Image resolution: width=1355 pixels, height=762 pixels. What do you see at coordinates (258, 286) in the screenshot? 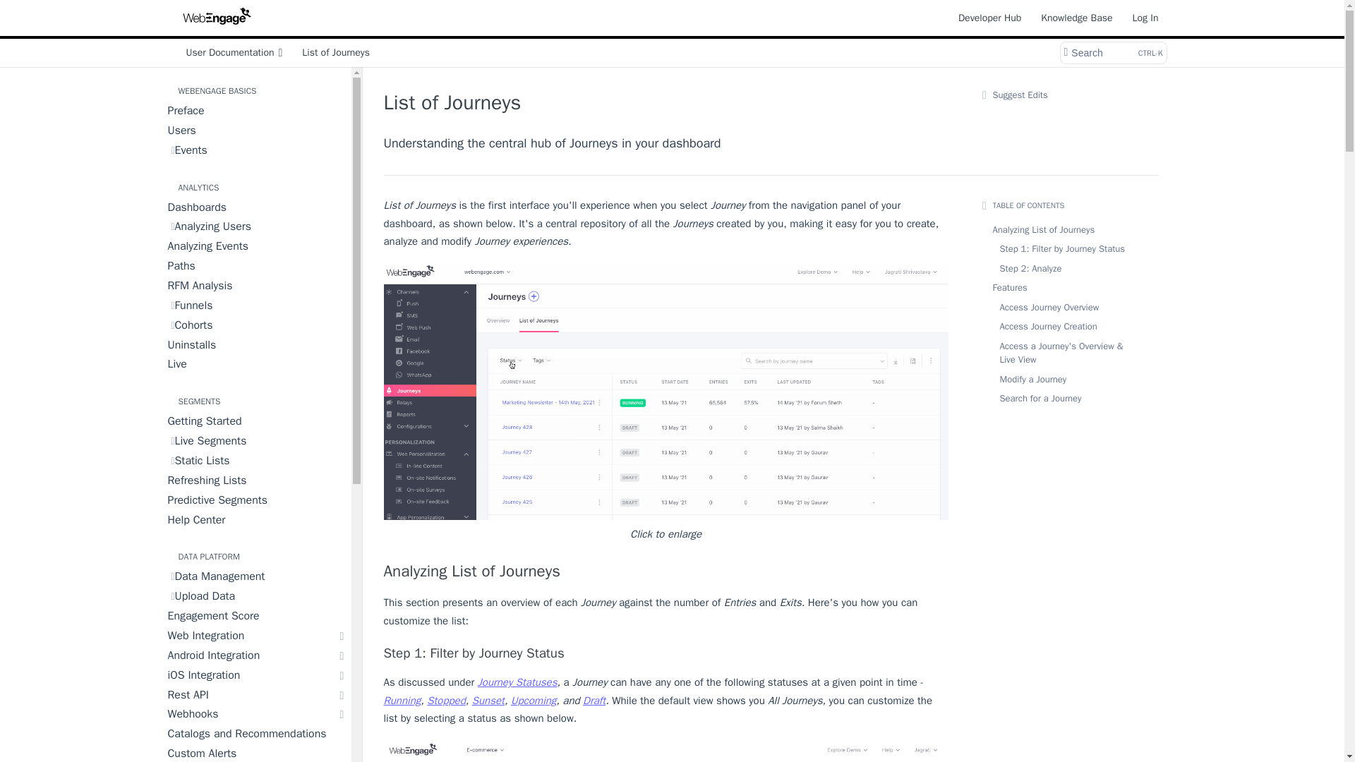
I see `RFM Analysis` at bounding box center [258, 286].